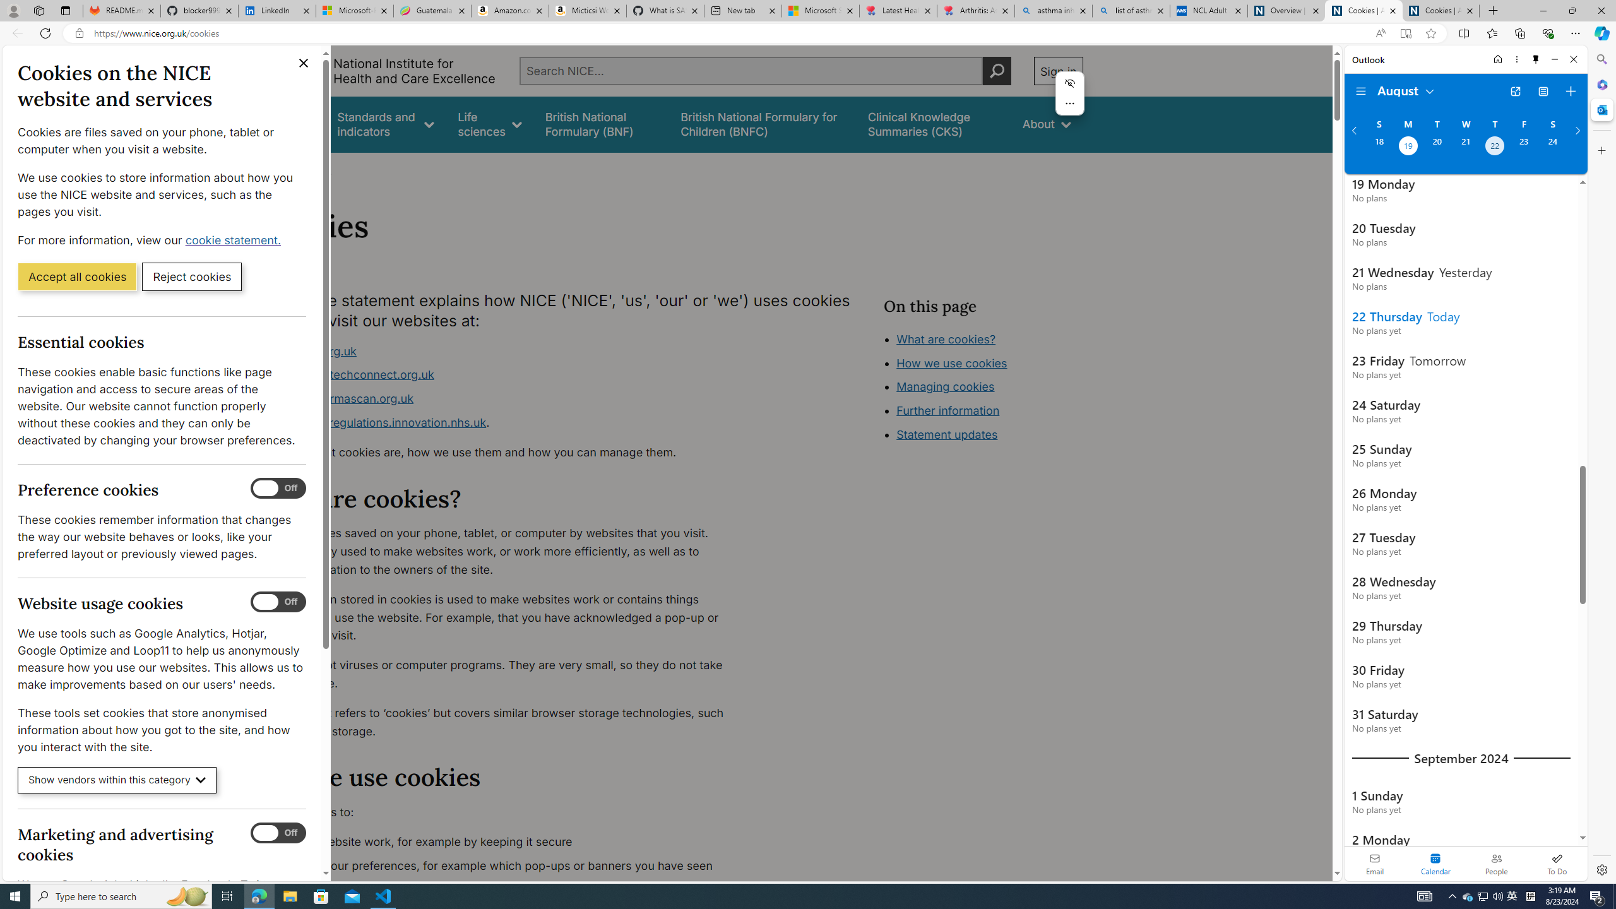 The height and width of the screenshot is (909, 1616). Describe the element at coordinates (1071, 104) in the screenshot. I see `More actions` at that location.